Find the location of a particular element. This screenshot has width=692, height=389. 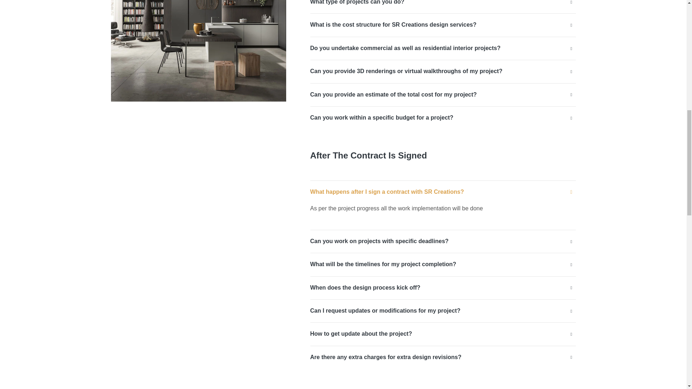

Can you work within a specific budget for a project? is located at coordinates (381, 118).